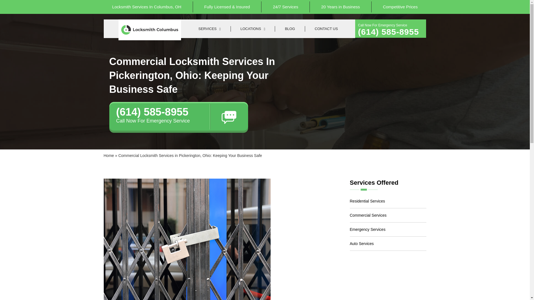  What do you see at coordinates (253, 29) in the screenshot?
I see `LOCATIONS` at bounding box center [253, 29].